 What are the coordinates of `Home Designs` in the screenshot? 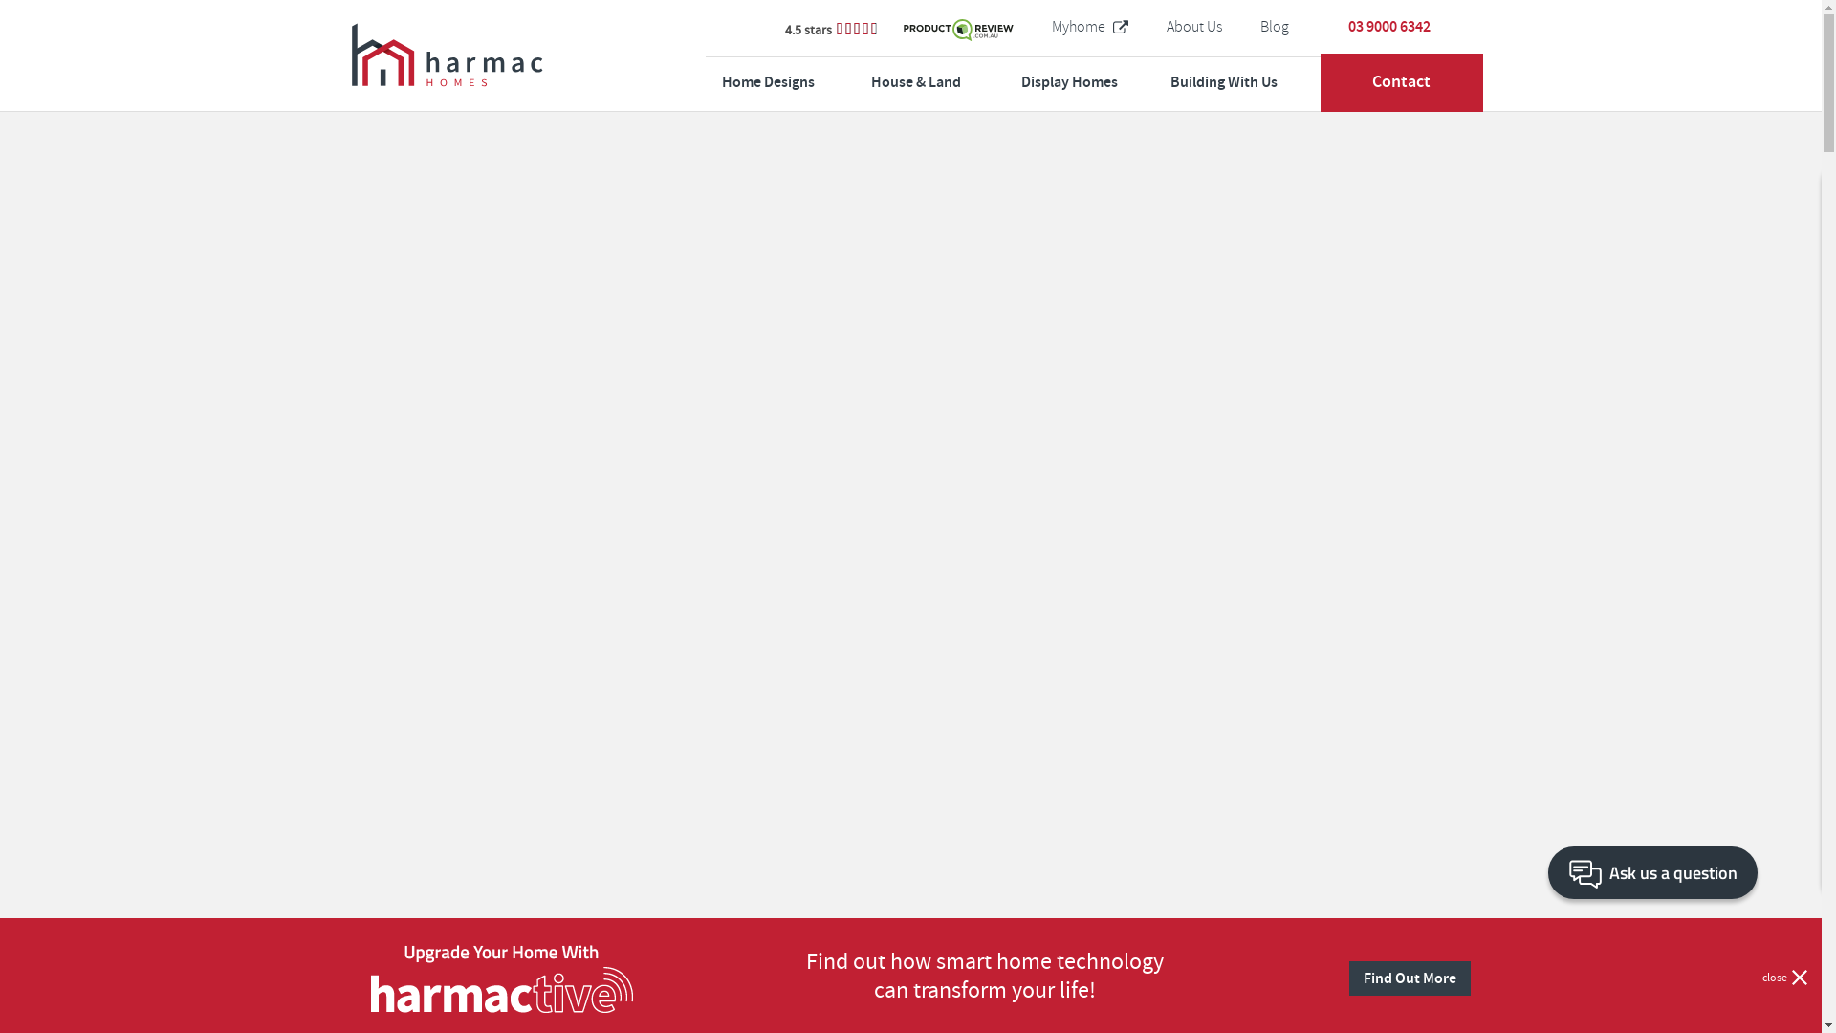 It's located at (798, 82).